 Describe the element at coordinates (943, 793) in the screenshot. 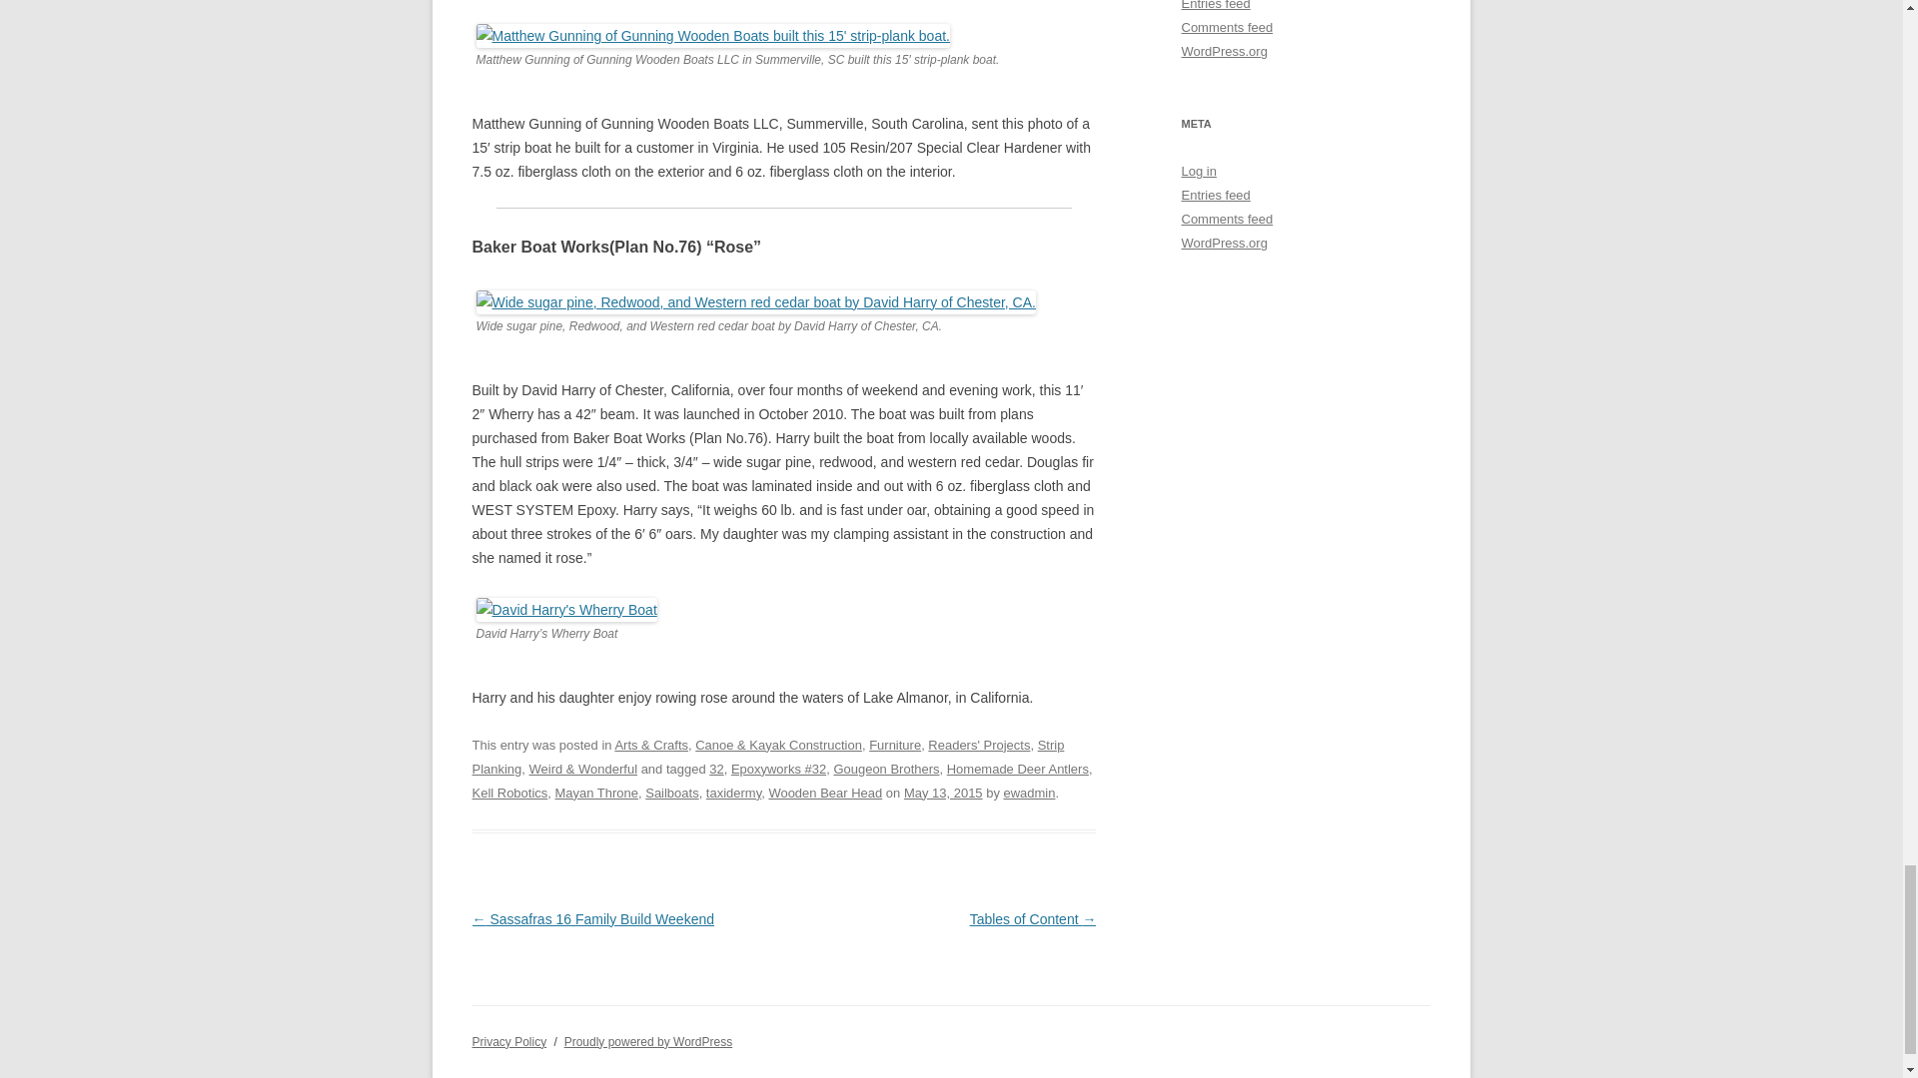

I see `9:42 am` at that location.